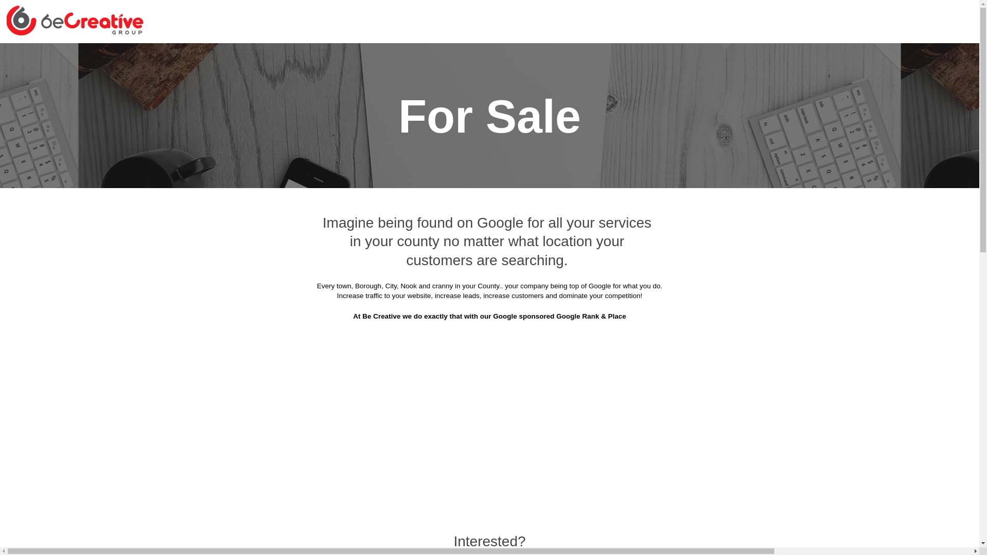 This screenshot has height=555, width=987. What do you see at coordinates (568, 82) in the screenshot?
I see `Aggregate Suppliers Bodmin Cornwall` at bounding box center [568, 82].